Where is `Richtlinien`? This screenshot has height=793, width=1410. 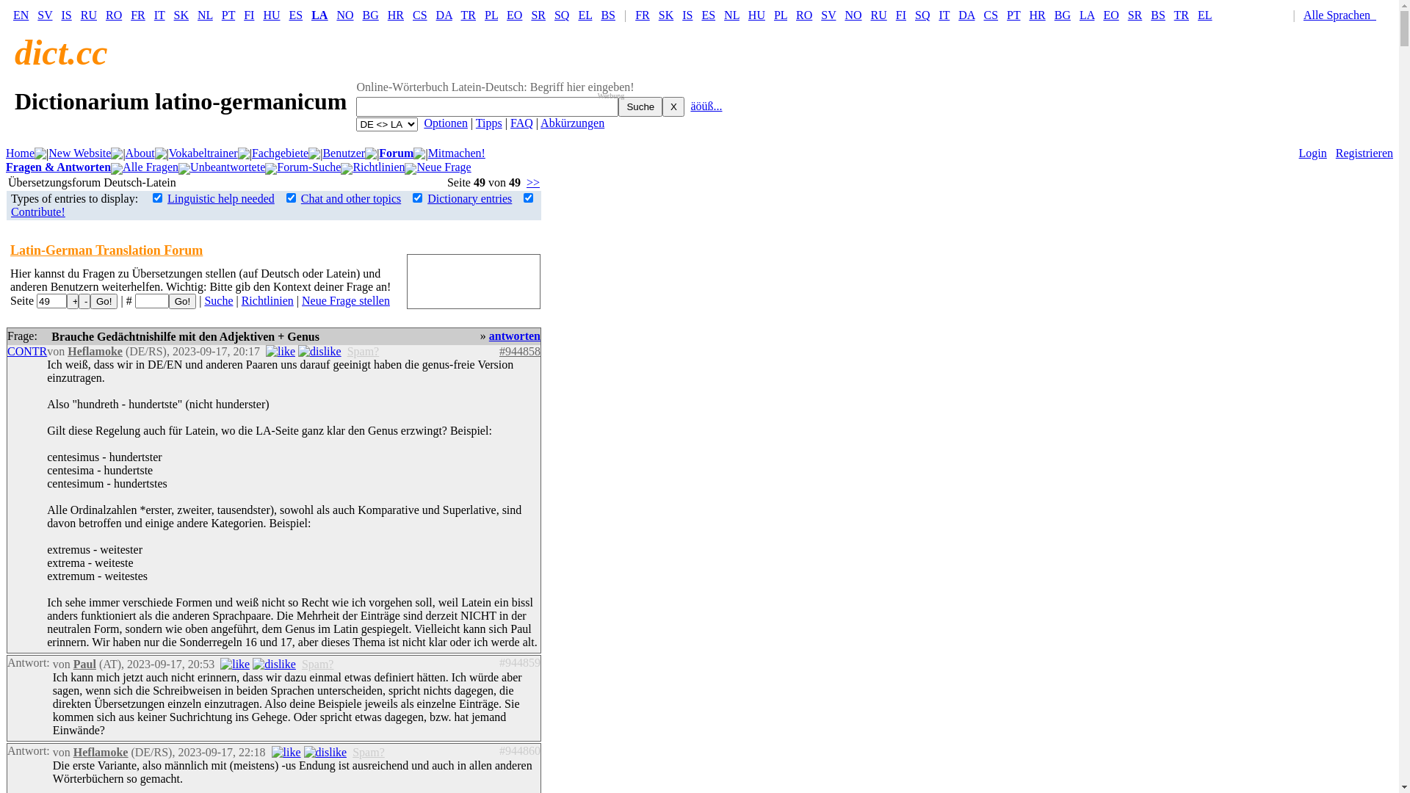
Richtlinien is located at coordinates (379, 167).